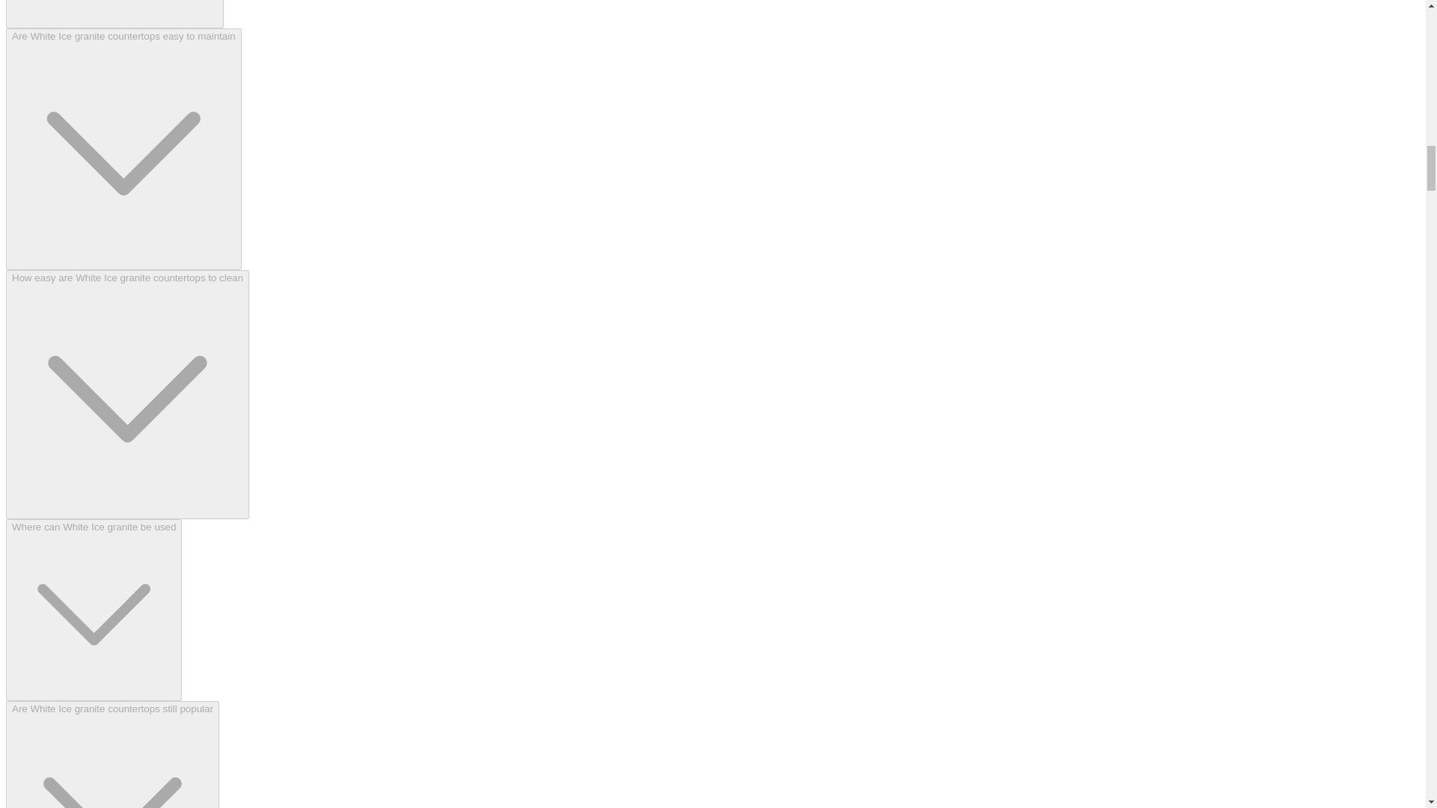 This screenshot has width=1437, height=808. I want to click on Are White Ice granite countertops still popular, so click(112, 754).